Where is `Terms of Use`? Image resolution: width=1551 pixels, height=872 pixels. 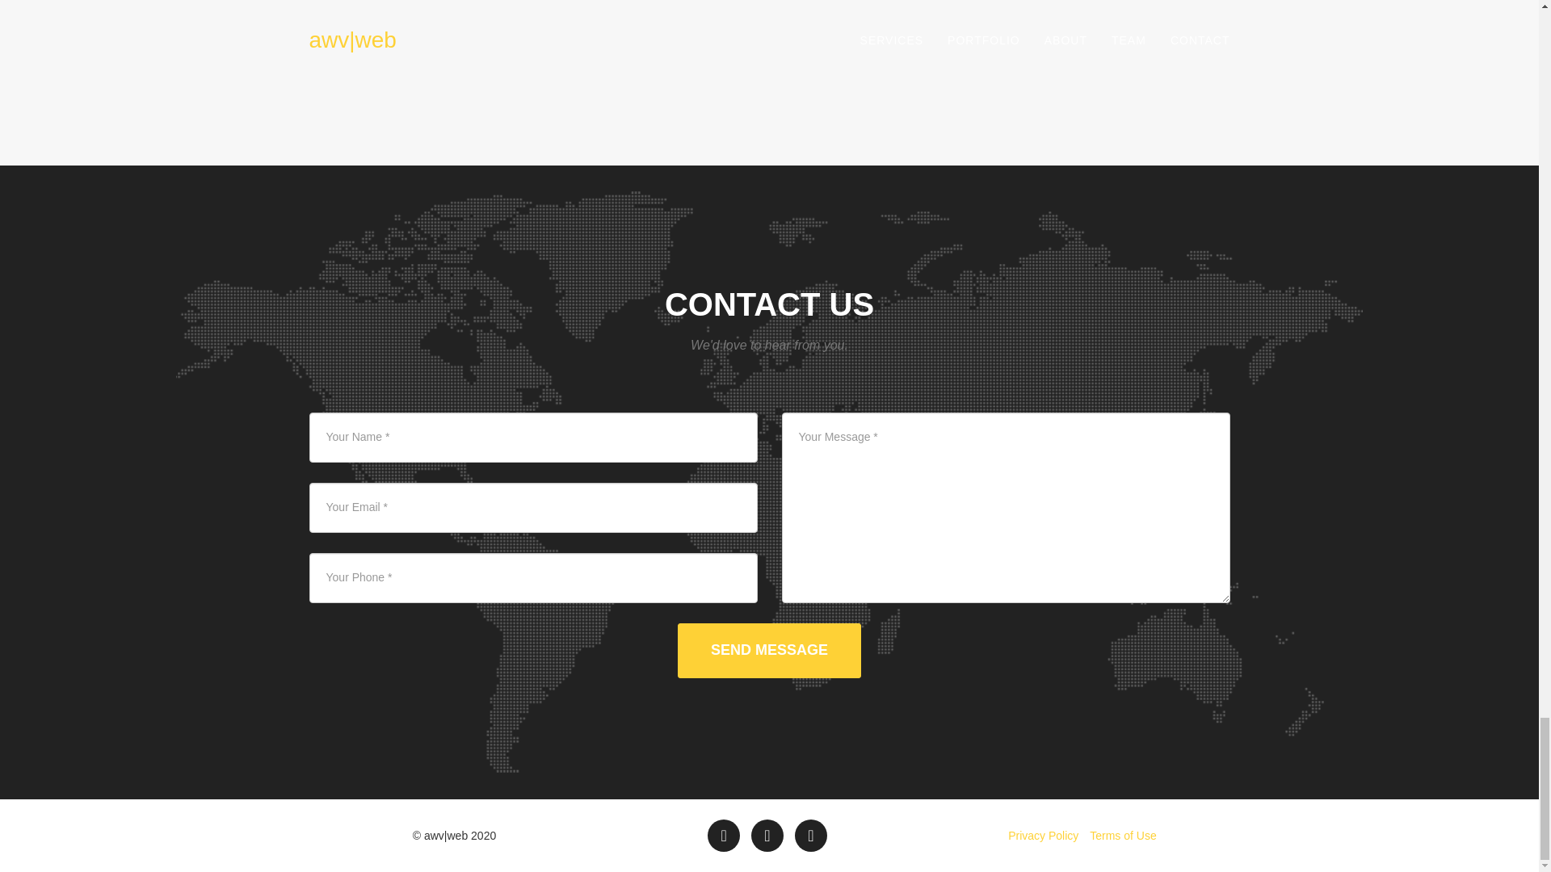 Terms of Use is located at coordinates (1123, 836).